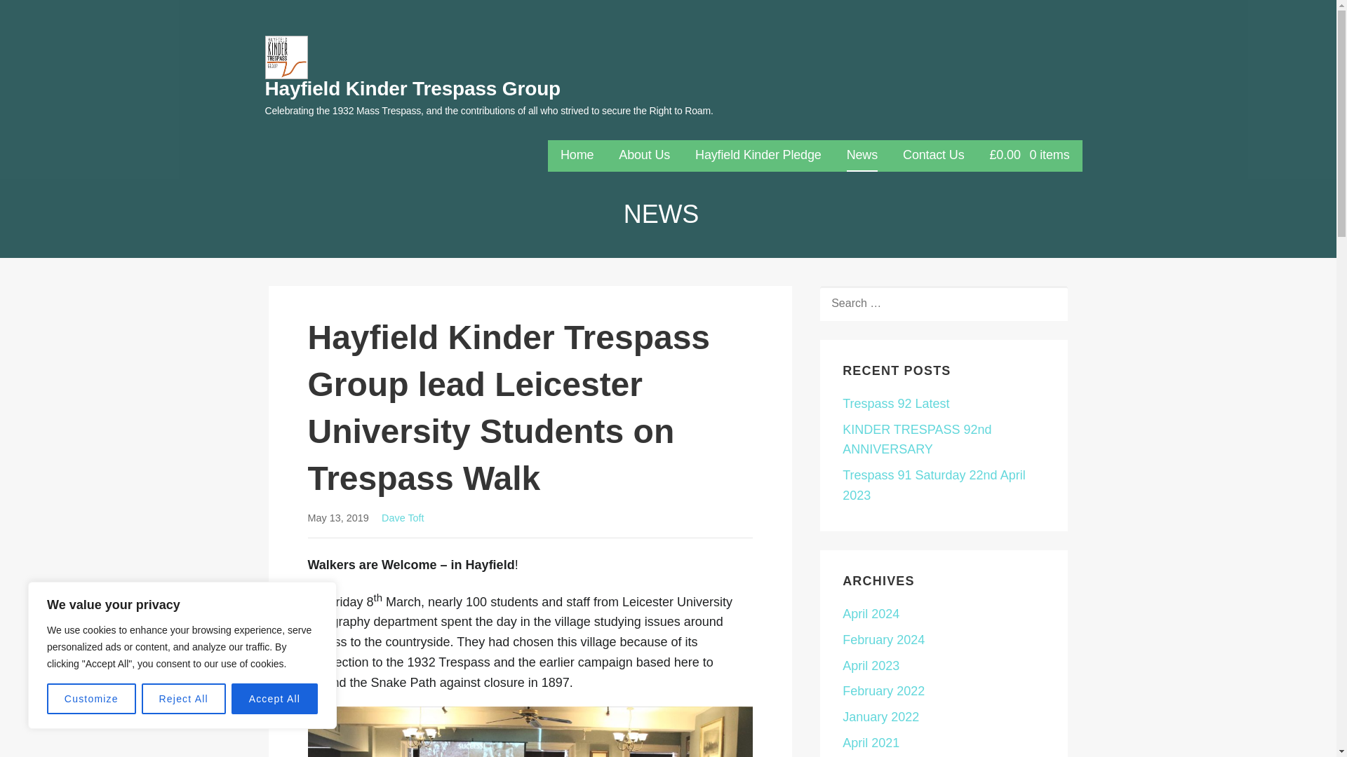 Image resolution: width=1347 pixels, height=757 pixels. What do you see at coordinates (871, 666) in the screenshot?
I see `April 2023` at bounding box center [871, 666].